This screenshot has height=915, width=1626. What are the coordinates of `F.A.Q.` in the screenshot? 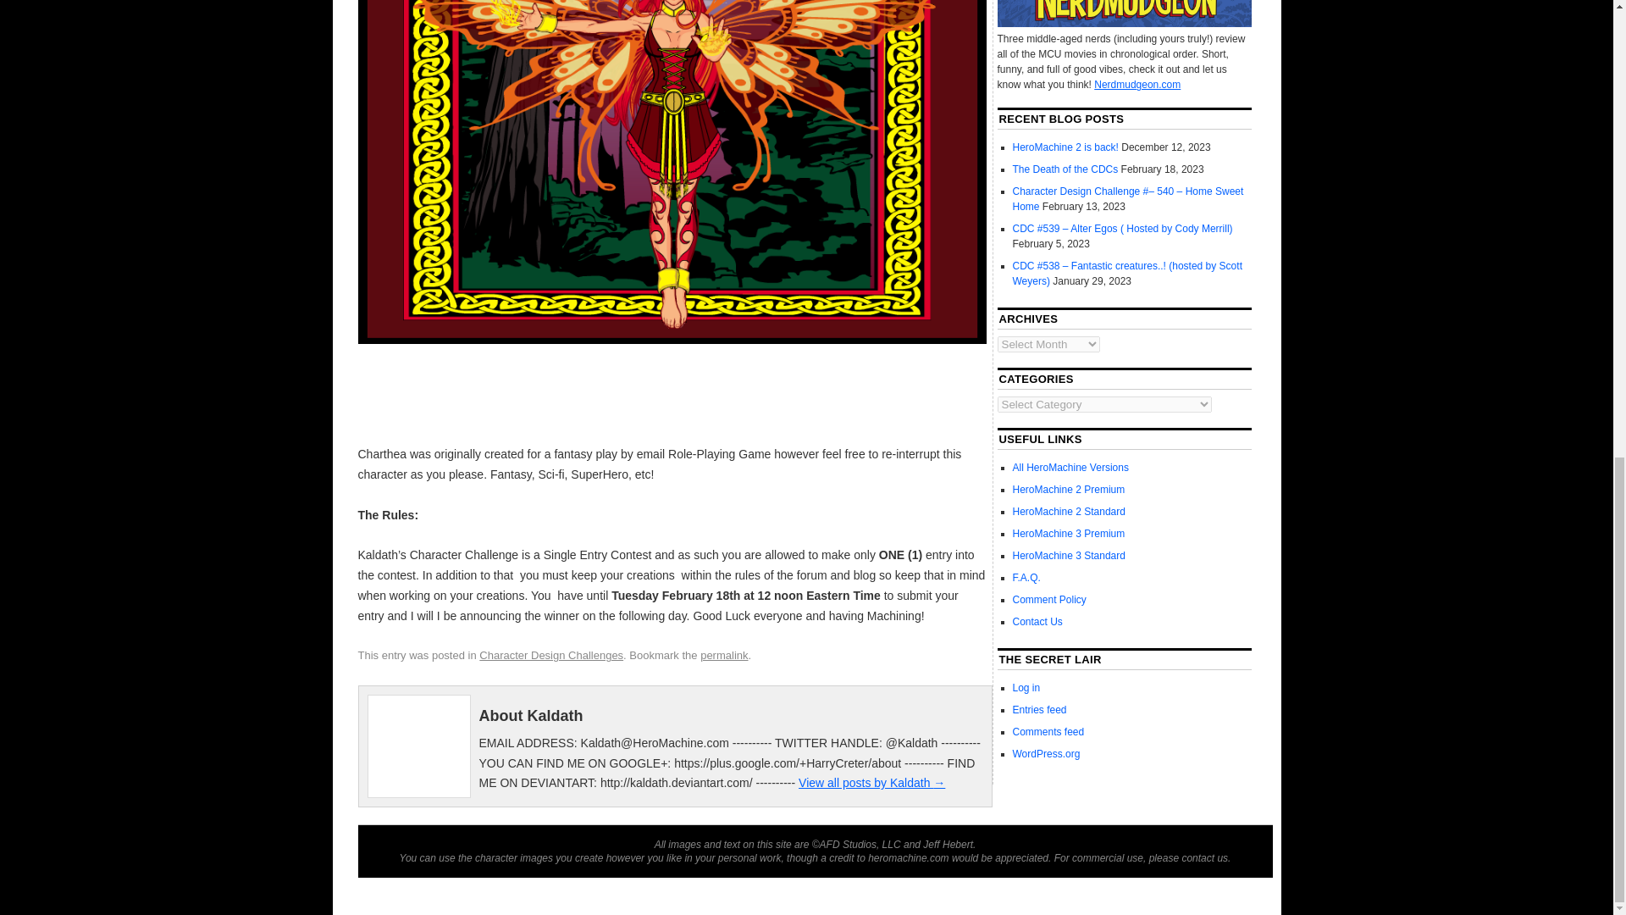 It's located at (1026, 578).